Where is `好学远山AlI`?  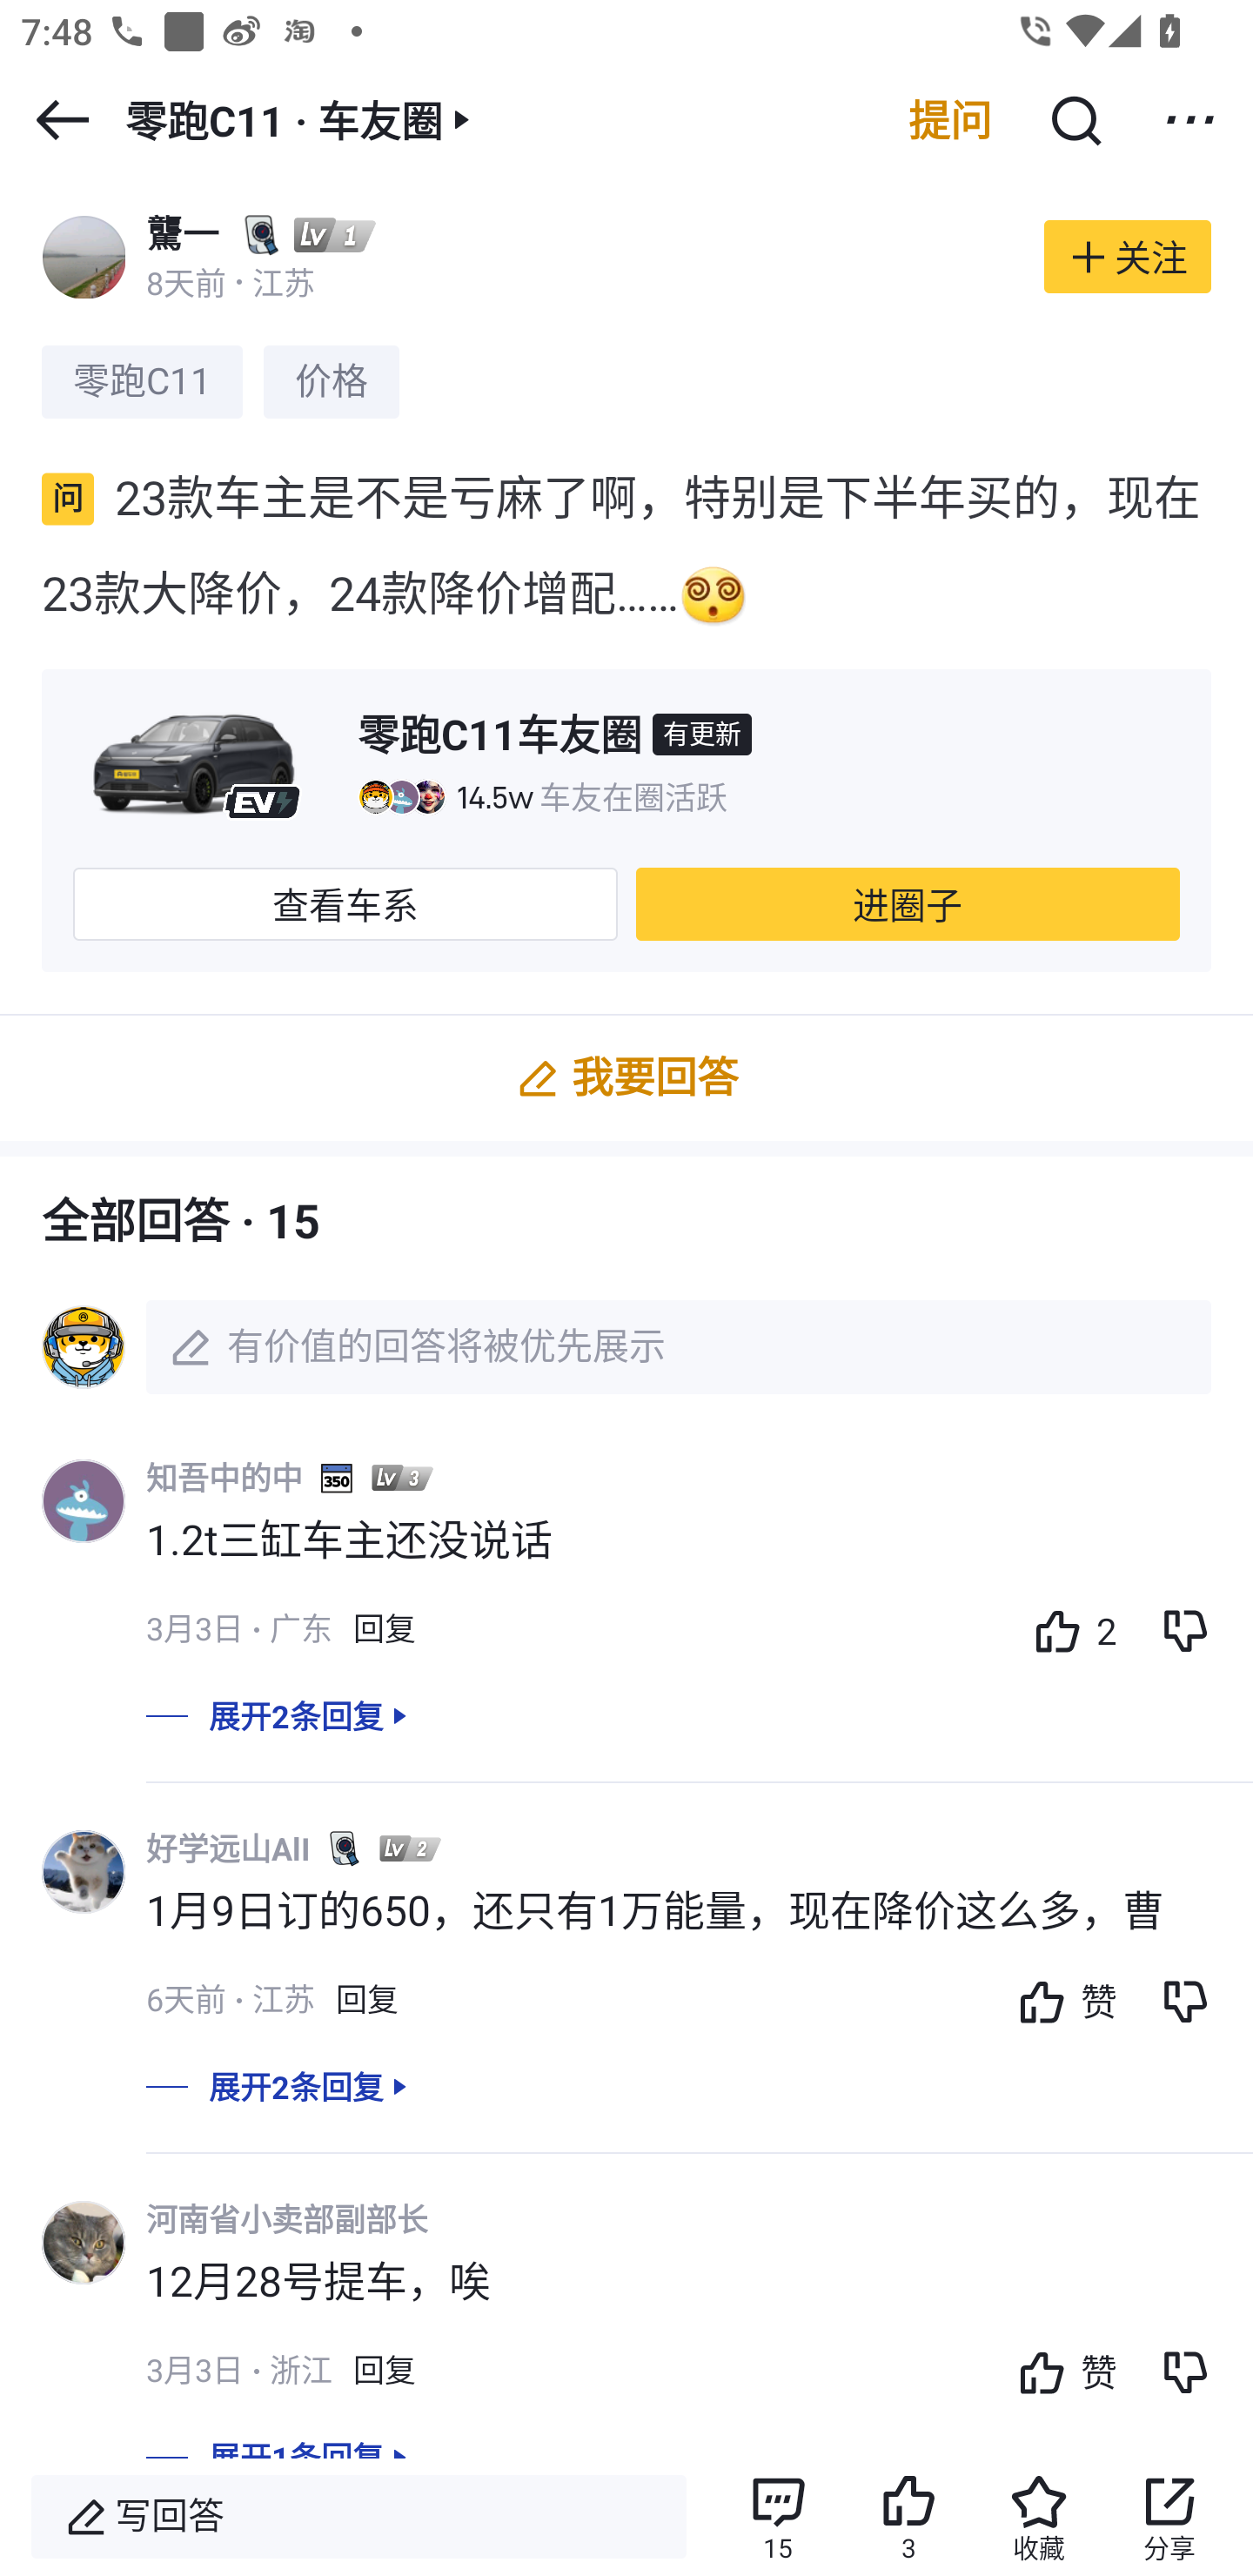
好学远山AlI is located at coordinates (228, 1848).